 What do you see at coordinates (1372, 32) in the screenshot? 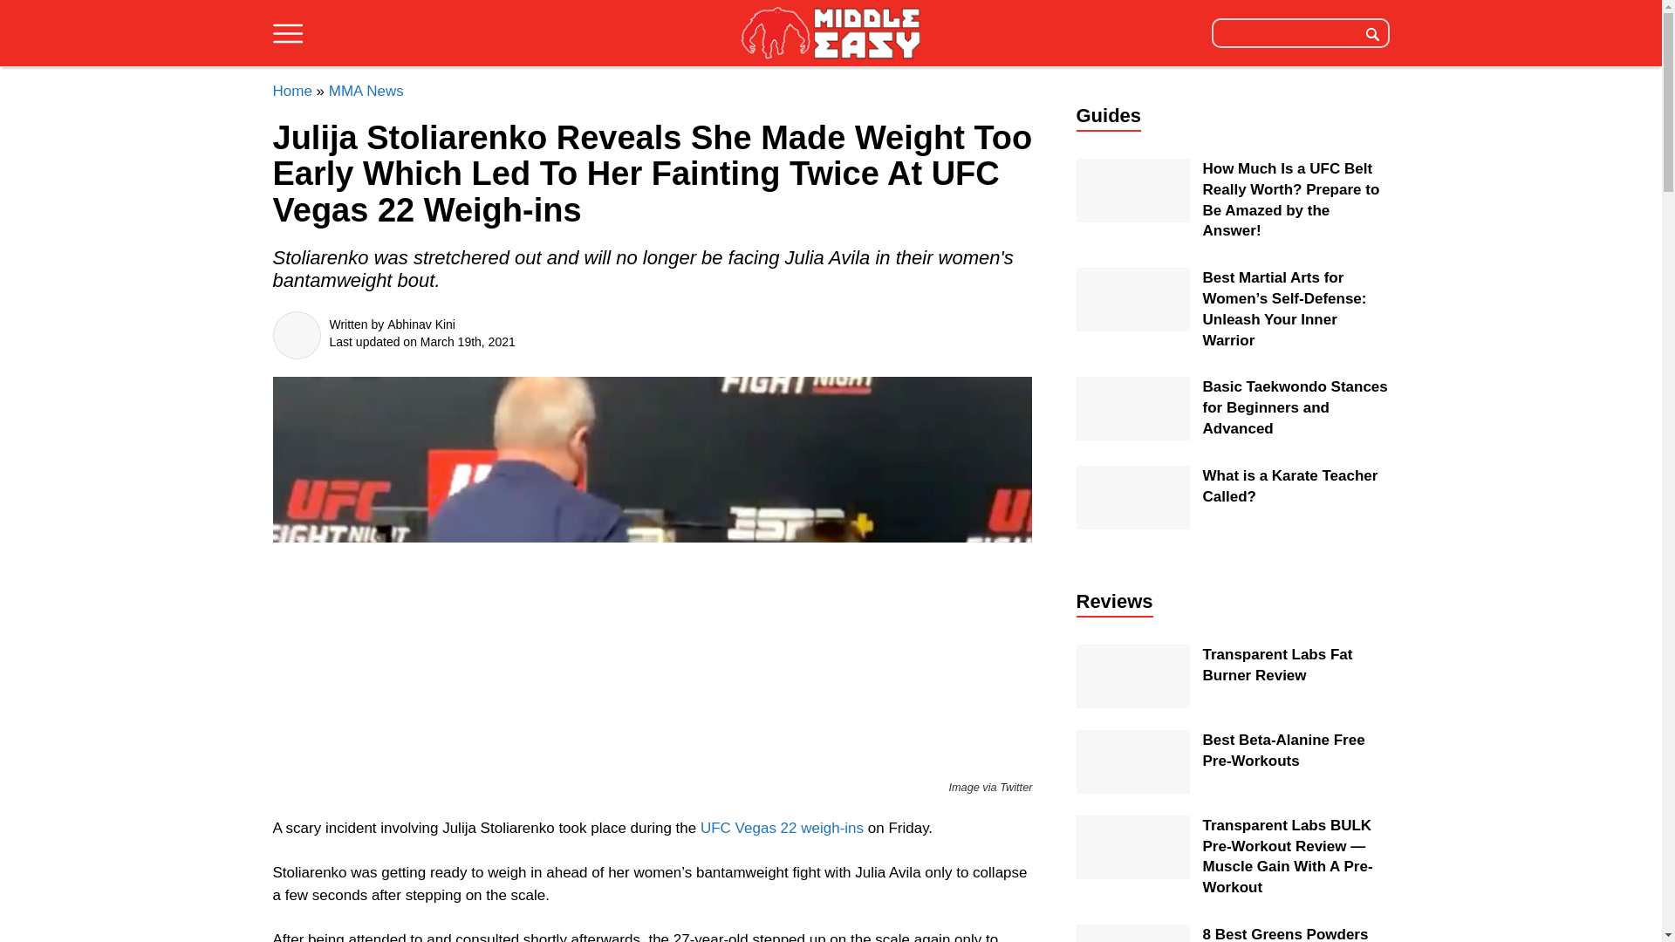
I see `GO` at bounding box center [1372, 32].